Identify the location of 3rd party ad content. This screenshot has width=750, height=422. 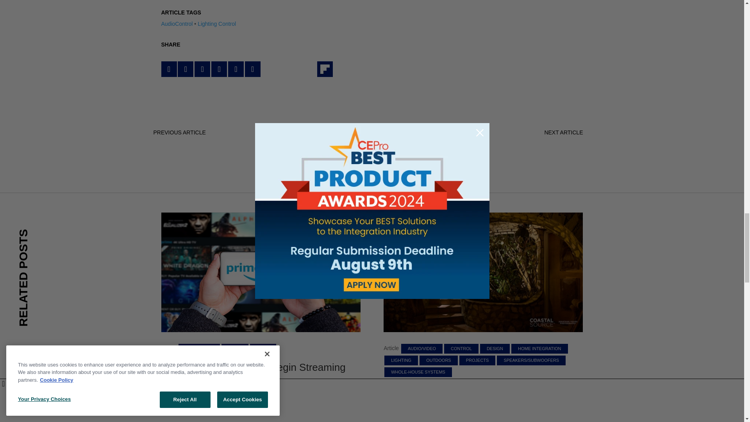
(371, 110).